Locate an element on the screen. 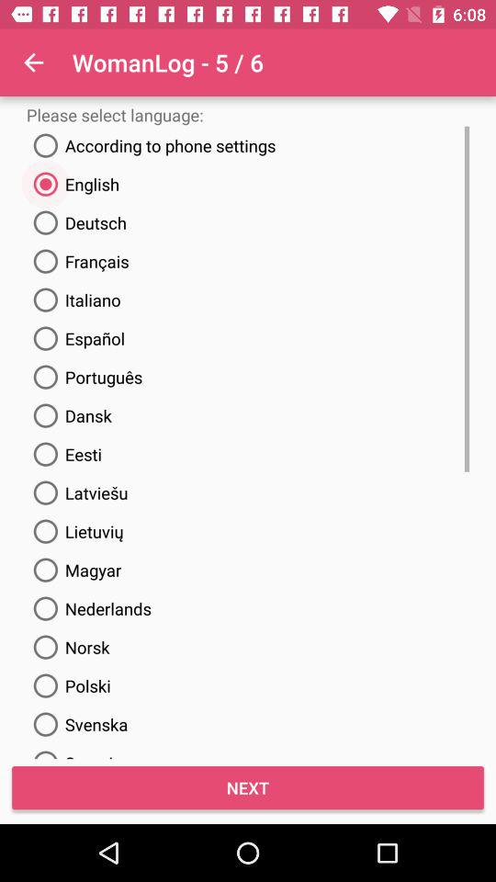  select the last but one radio button is located at coordinates (68, 685).